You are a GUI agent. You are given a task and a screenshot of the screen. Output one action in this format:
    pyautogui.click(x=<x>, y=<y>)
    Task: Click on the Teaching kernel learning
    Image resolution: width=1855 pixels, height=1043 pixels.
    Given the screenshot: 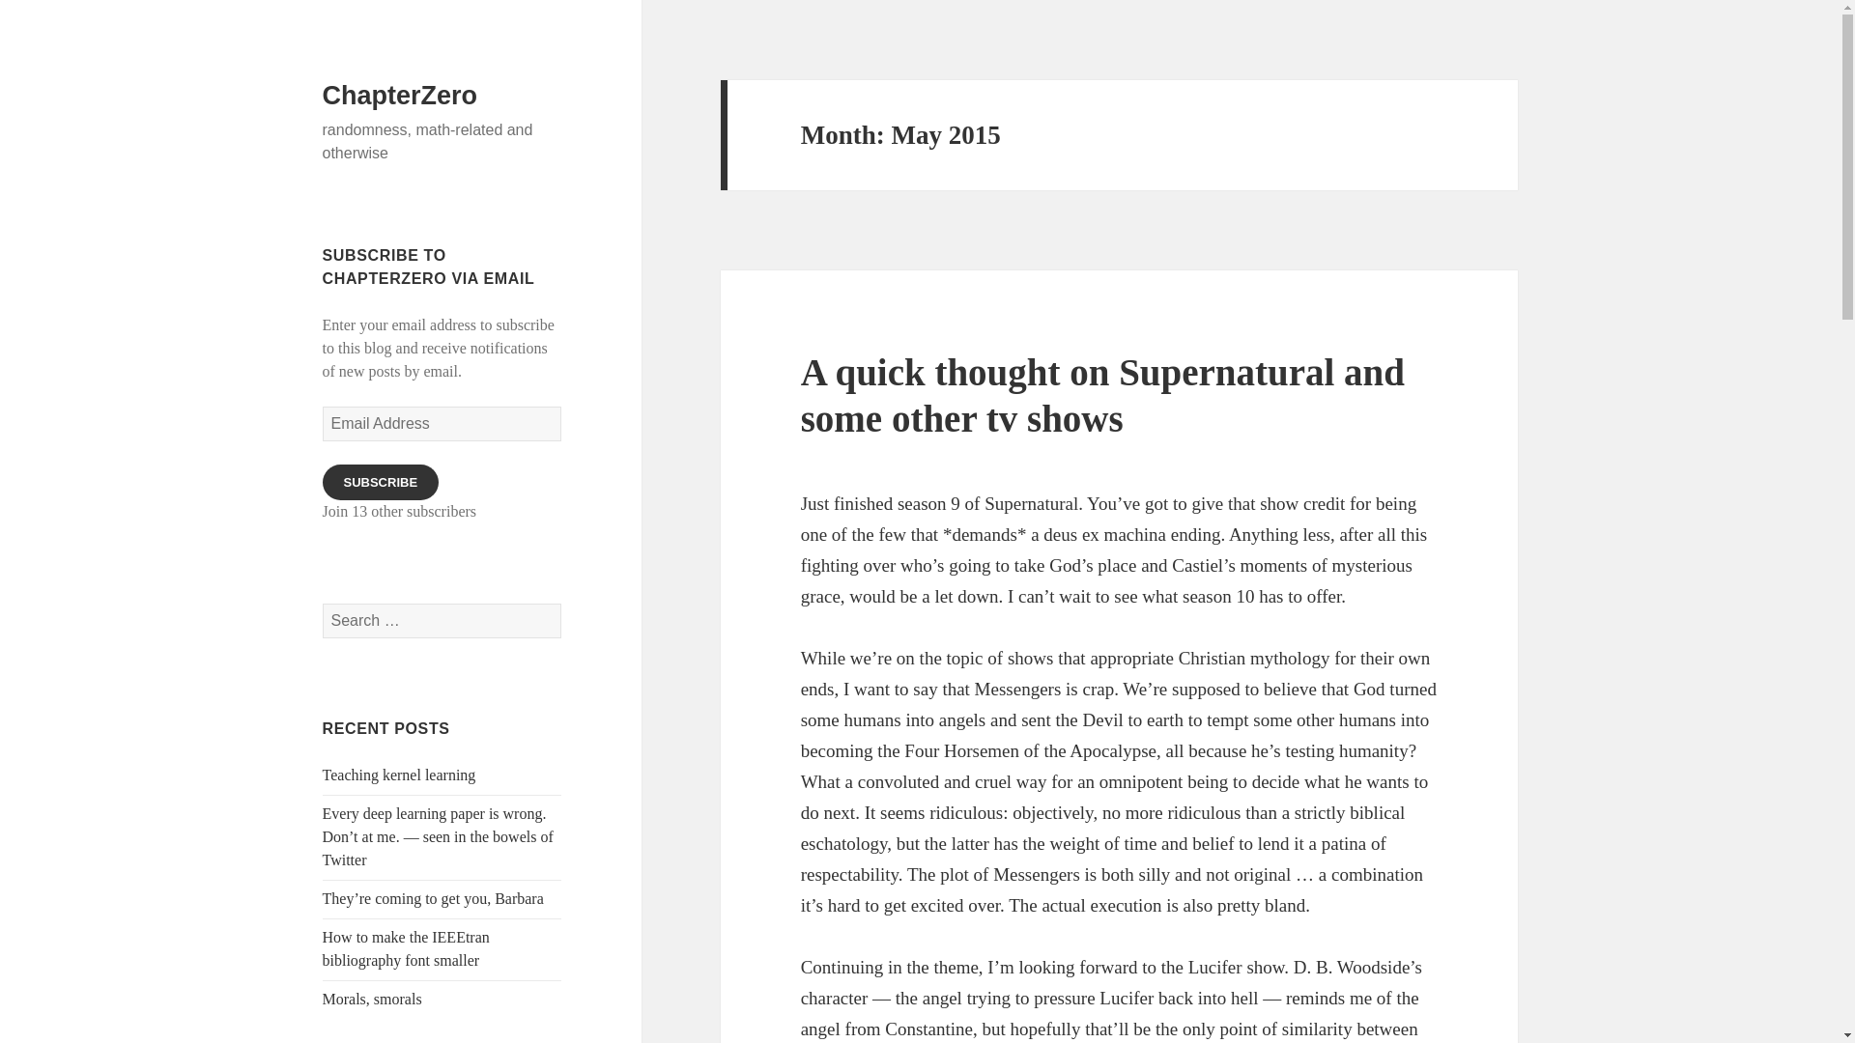 What is the action you would take?
    pyautogui.click(x=400, y=775)
    